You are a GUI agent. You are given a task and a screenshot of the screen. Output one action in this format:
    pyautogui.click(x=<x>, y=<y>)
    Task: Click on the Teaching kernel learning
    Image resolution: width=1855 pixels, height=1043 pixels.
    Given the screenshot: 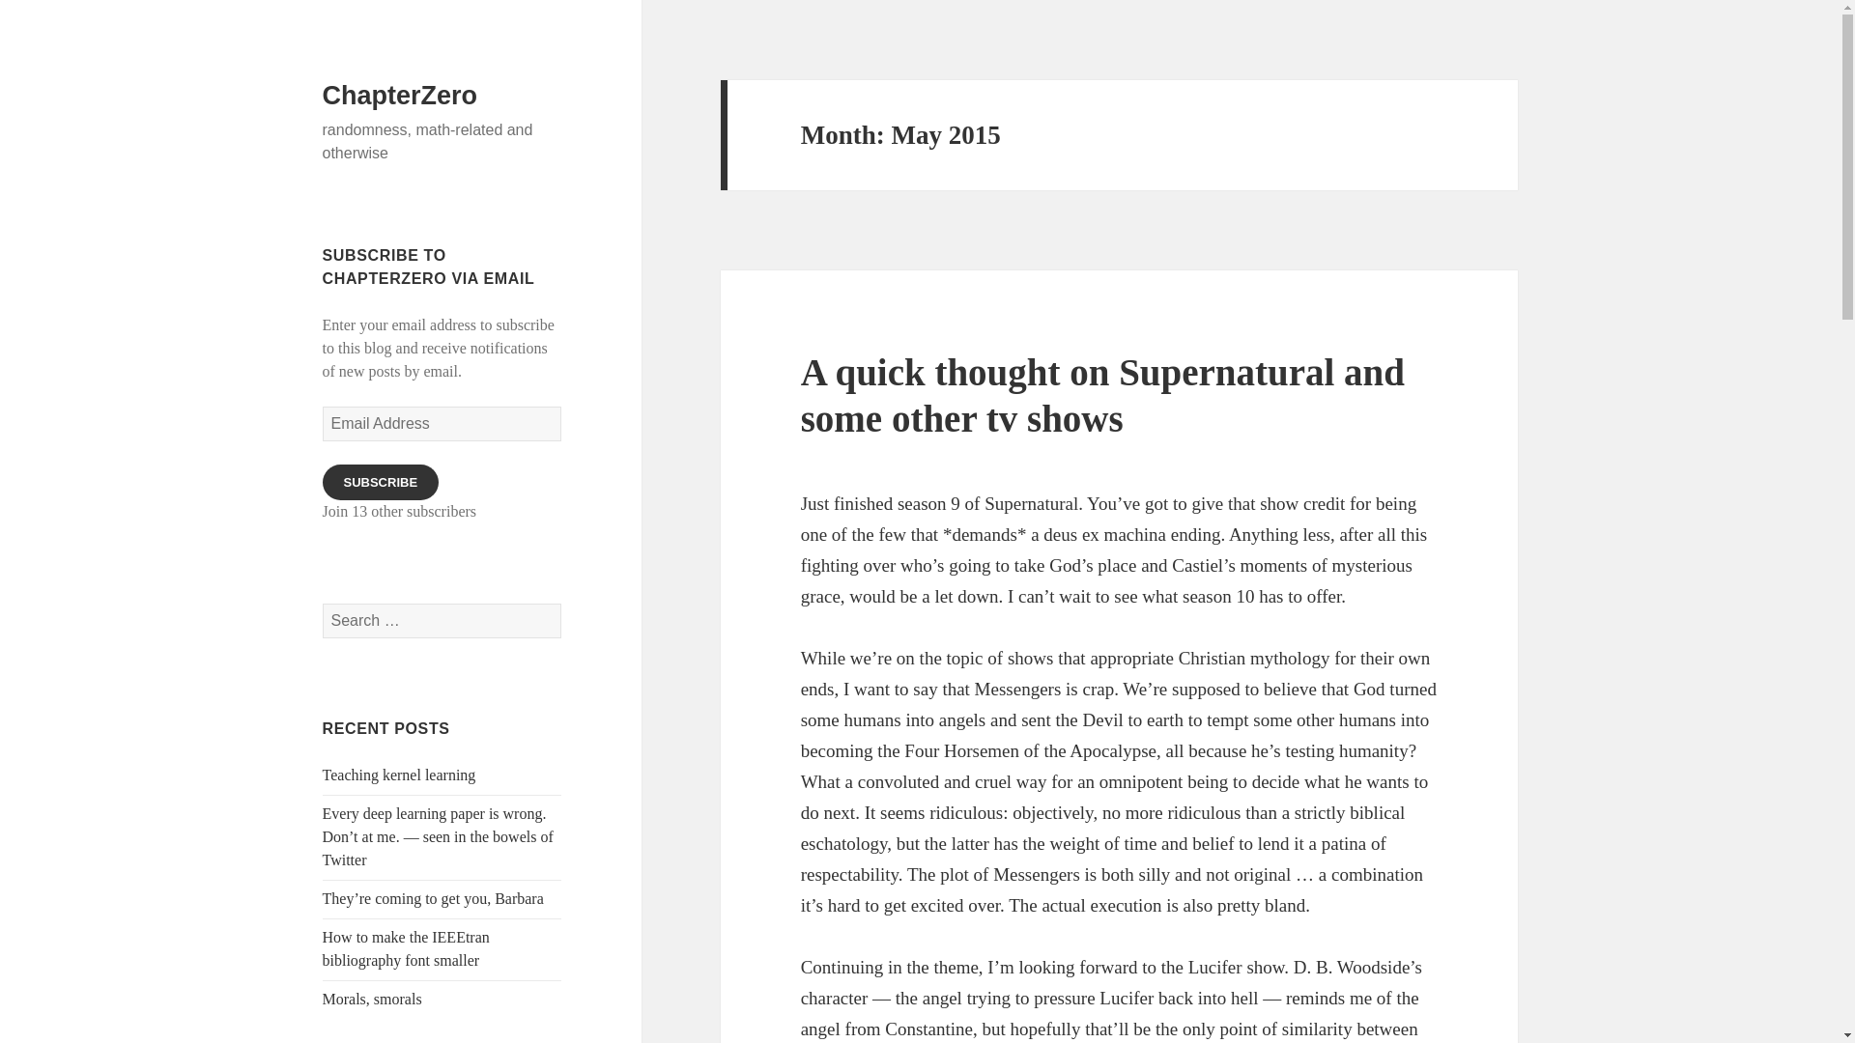 What is the action you would take?
    pyautogui.click(x=400, y=775)
    